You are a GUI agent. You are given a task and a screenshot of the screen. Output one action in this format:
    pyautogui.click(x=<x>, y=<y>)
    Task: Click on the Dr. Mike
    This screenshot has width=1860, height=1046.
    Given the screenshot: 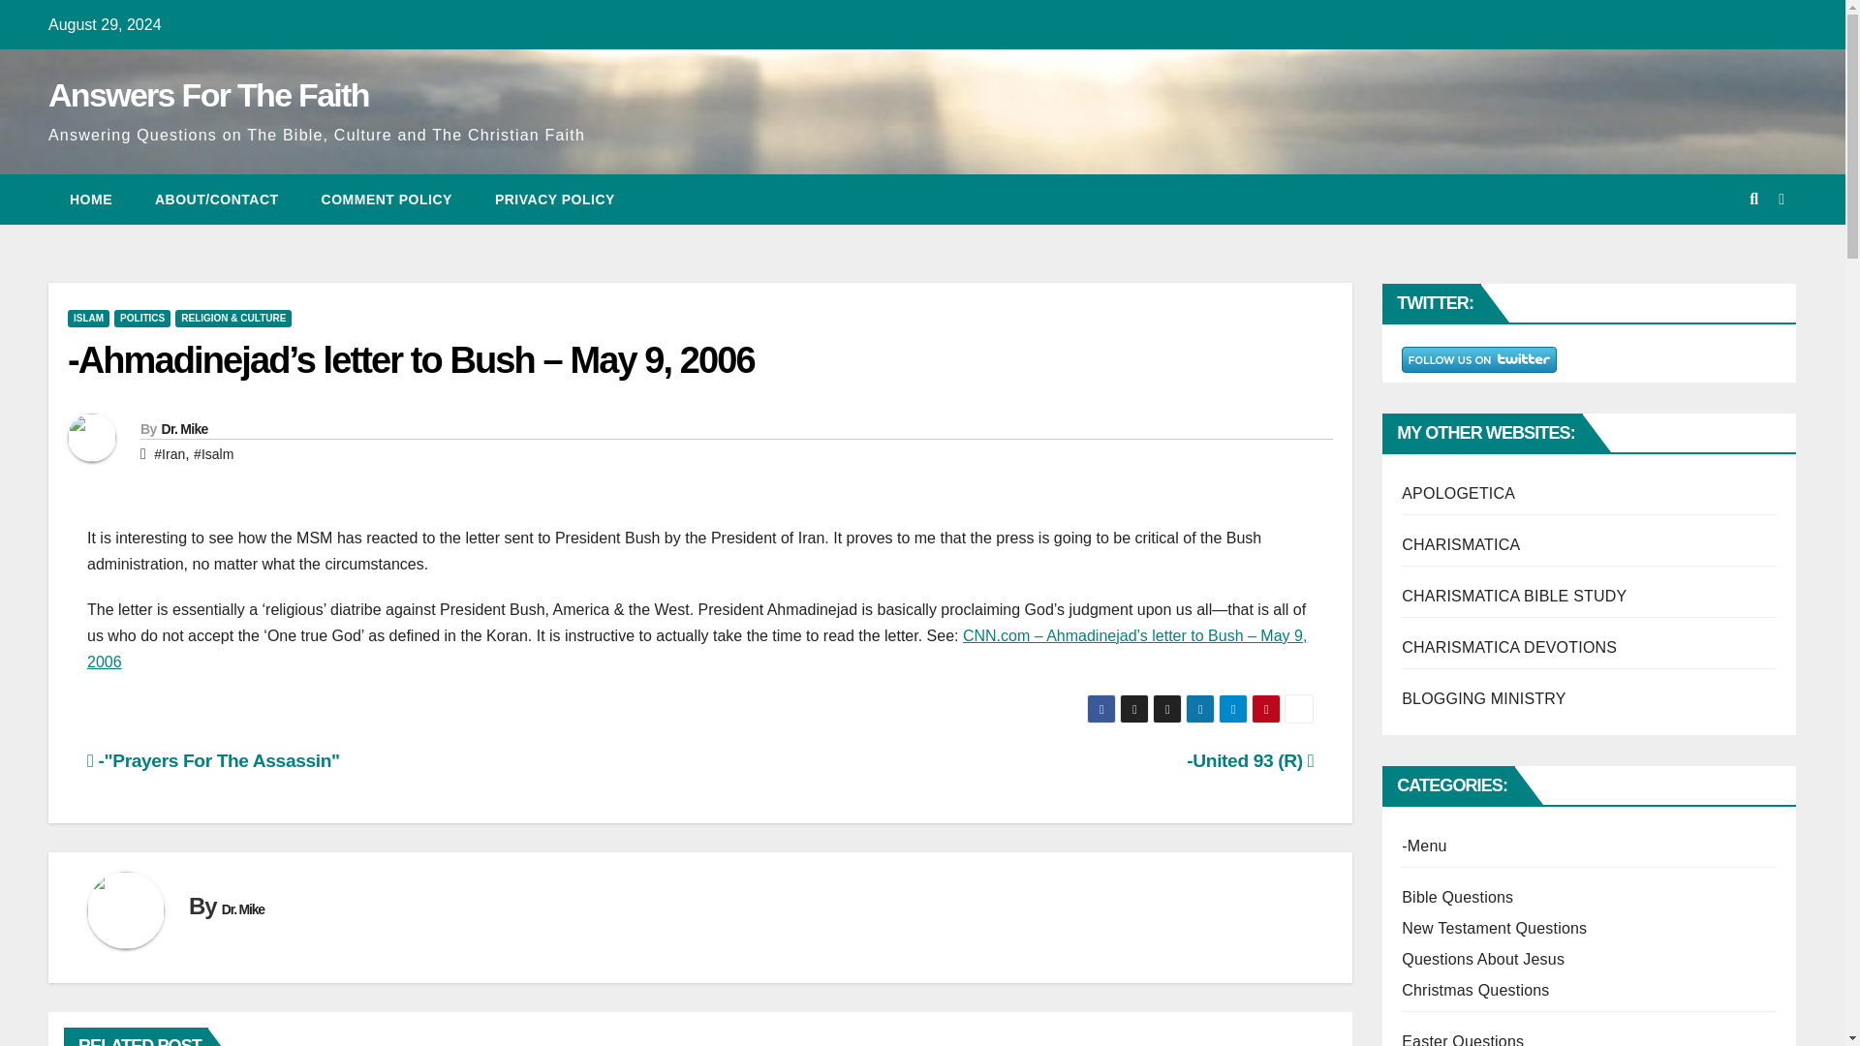 What is the action you would take?
    pyautogui.click(x=242, y=908)
    